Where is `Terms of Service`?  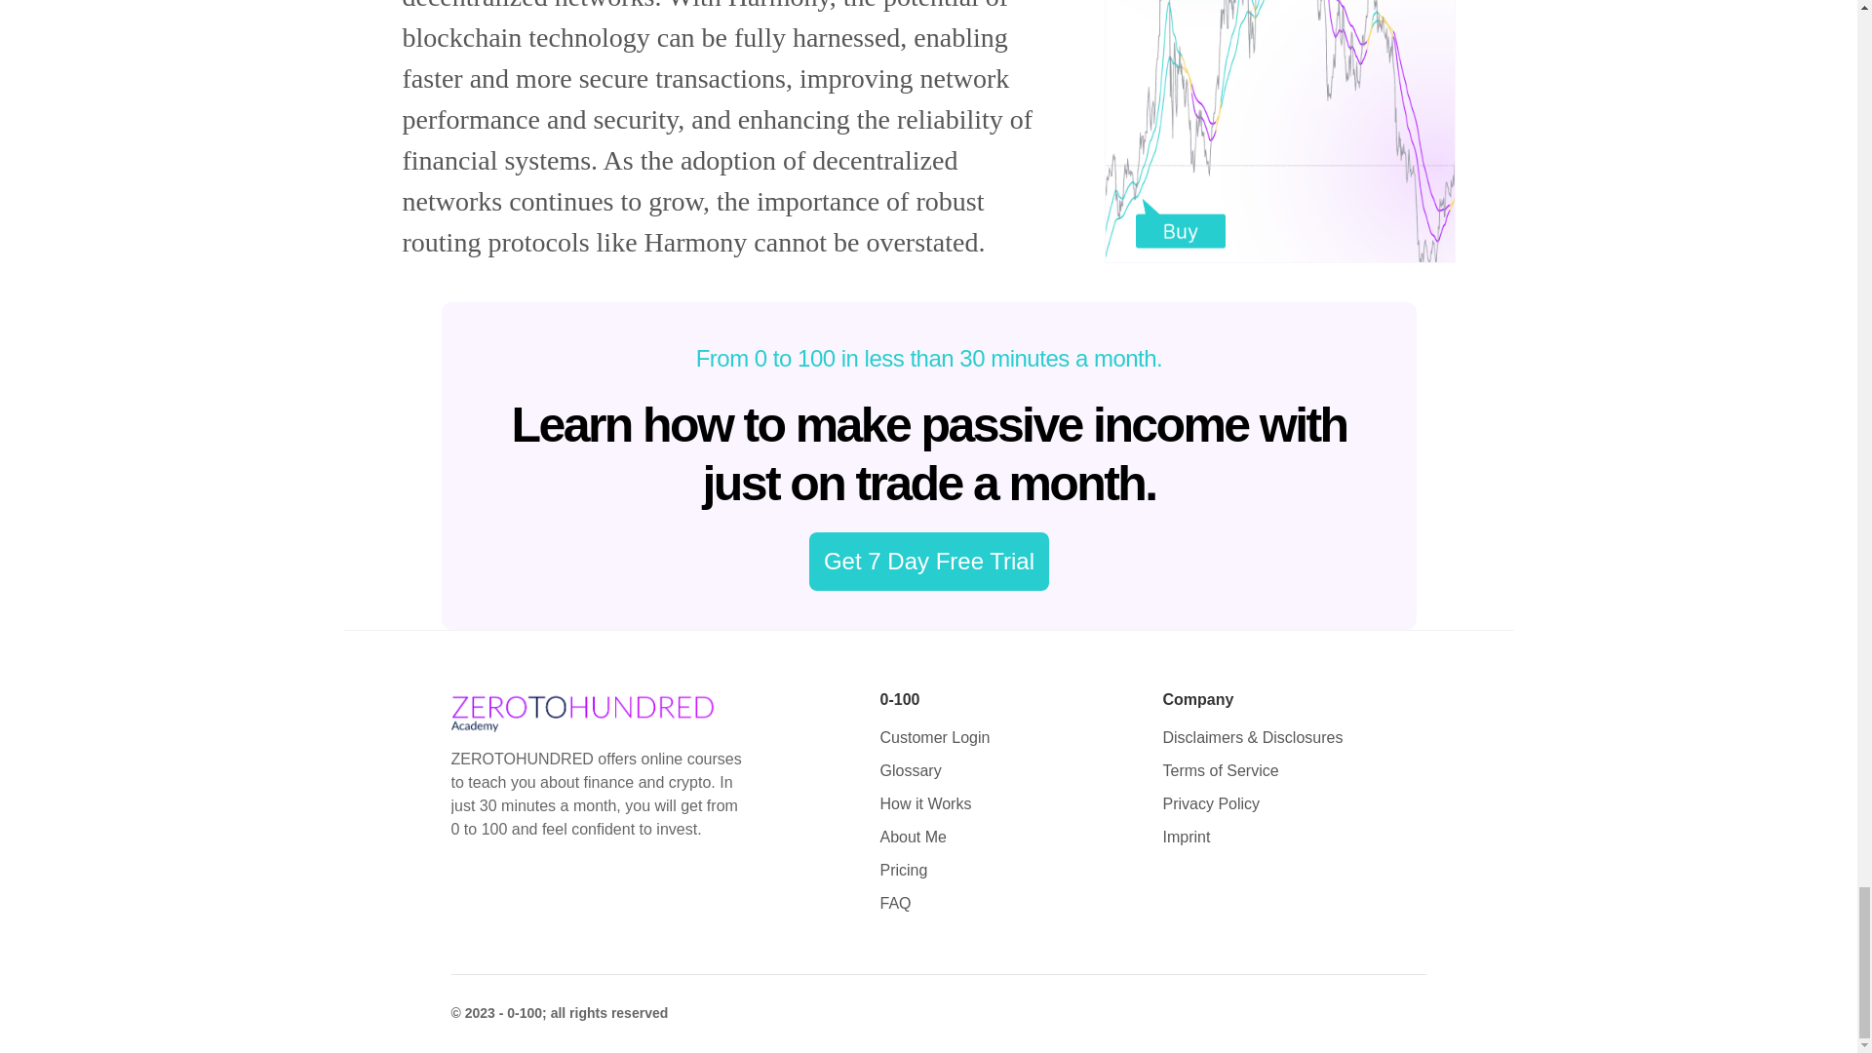 Terms of Service is located at coordinates (1221, 770).